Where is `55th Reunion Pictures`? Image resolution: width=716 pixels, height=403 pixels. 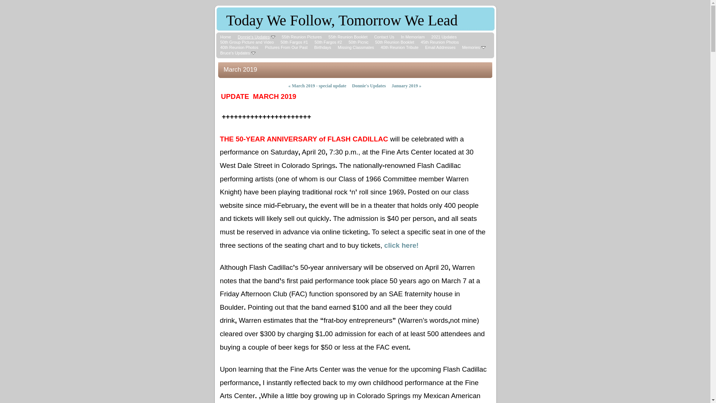
55th Reunion Pictures is located at coordinates (302, 37).